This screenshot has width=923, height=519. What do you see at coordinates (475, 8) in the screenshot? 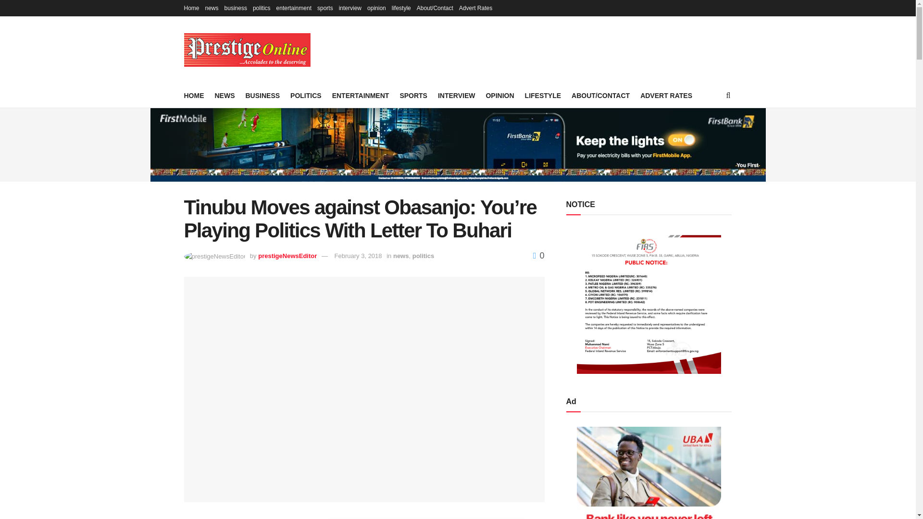
I see `Advert Rates` at bounding box center [475, 8].